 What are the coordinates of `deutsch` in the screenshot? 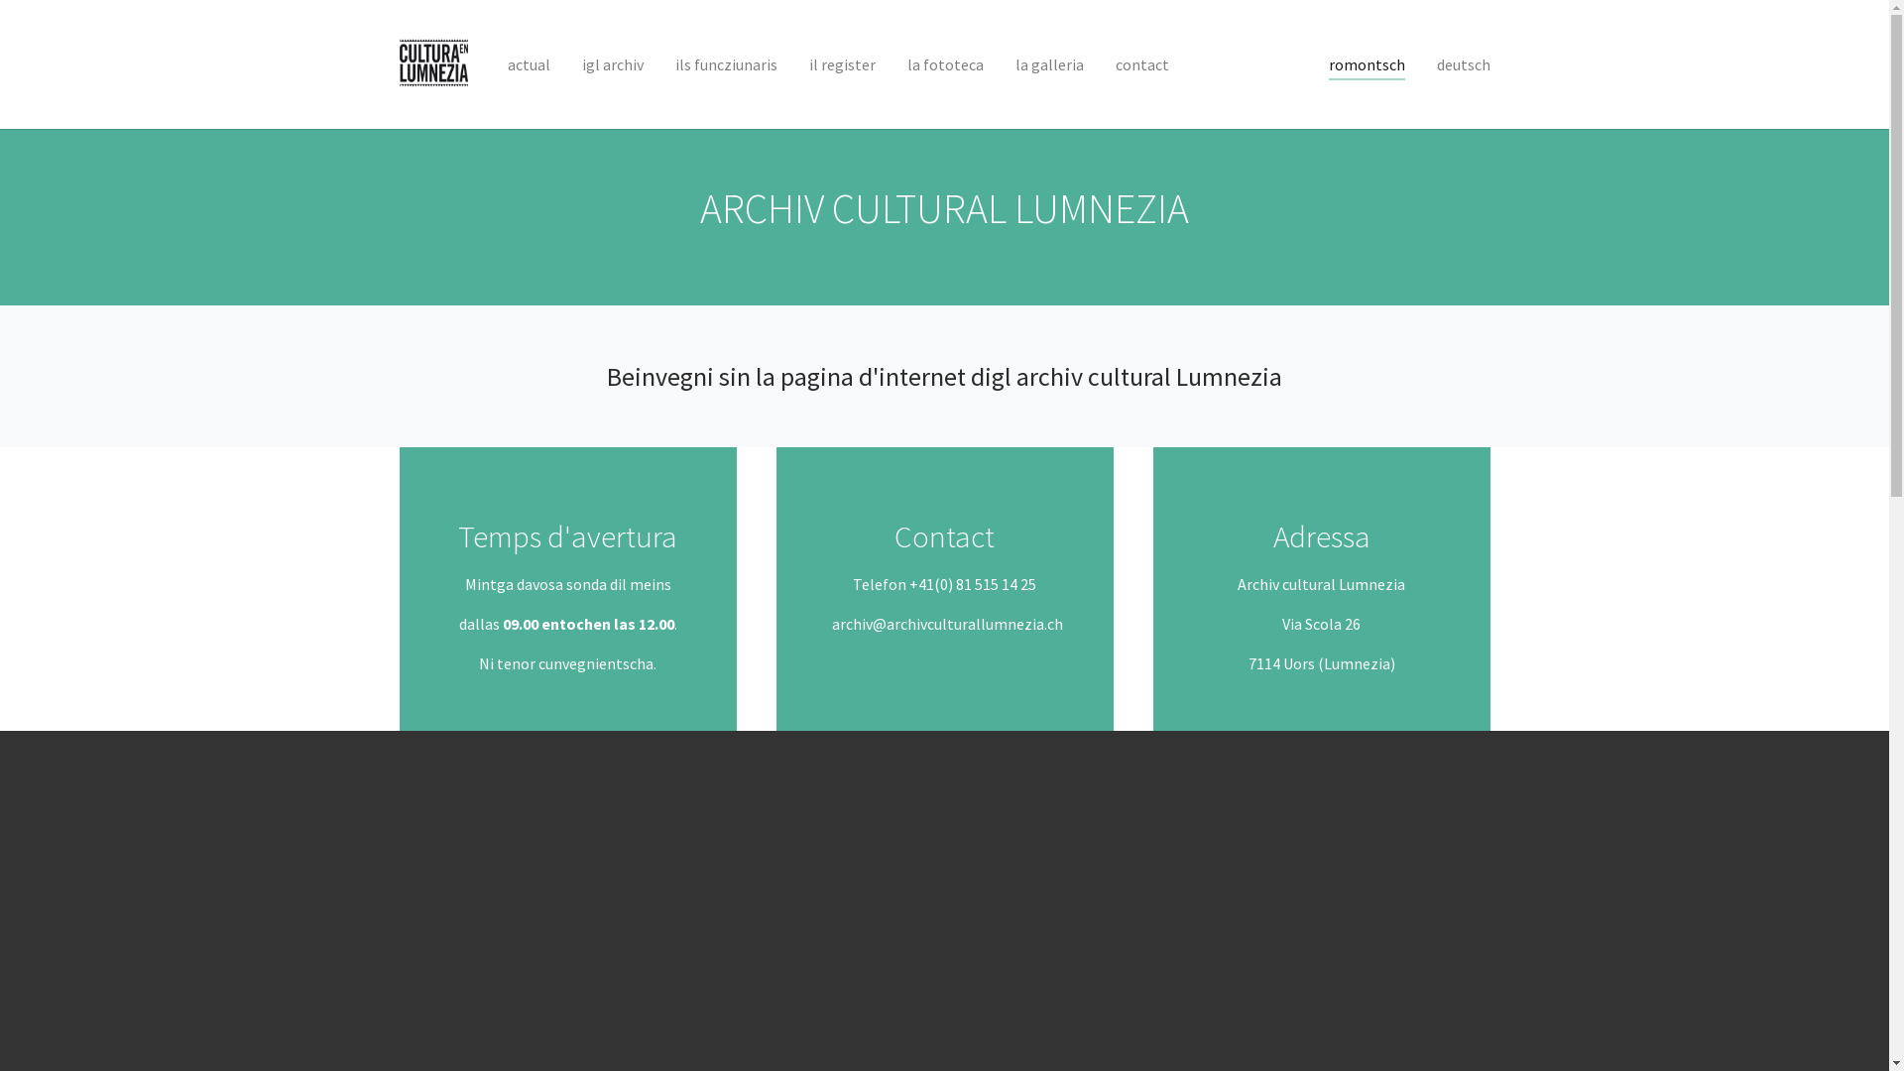 It's located at (1463, 64).